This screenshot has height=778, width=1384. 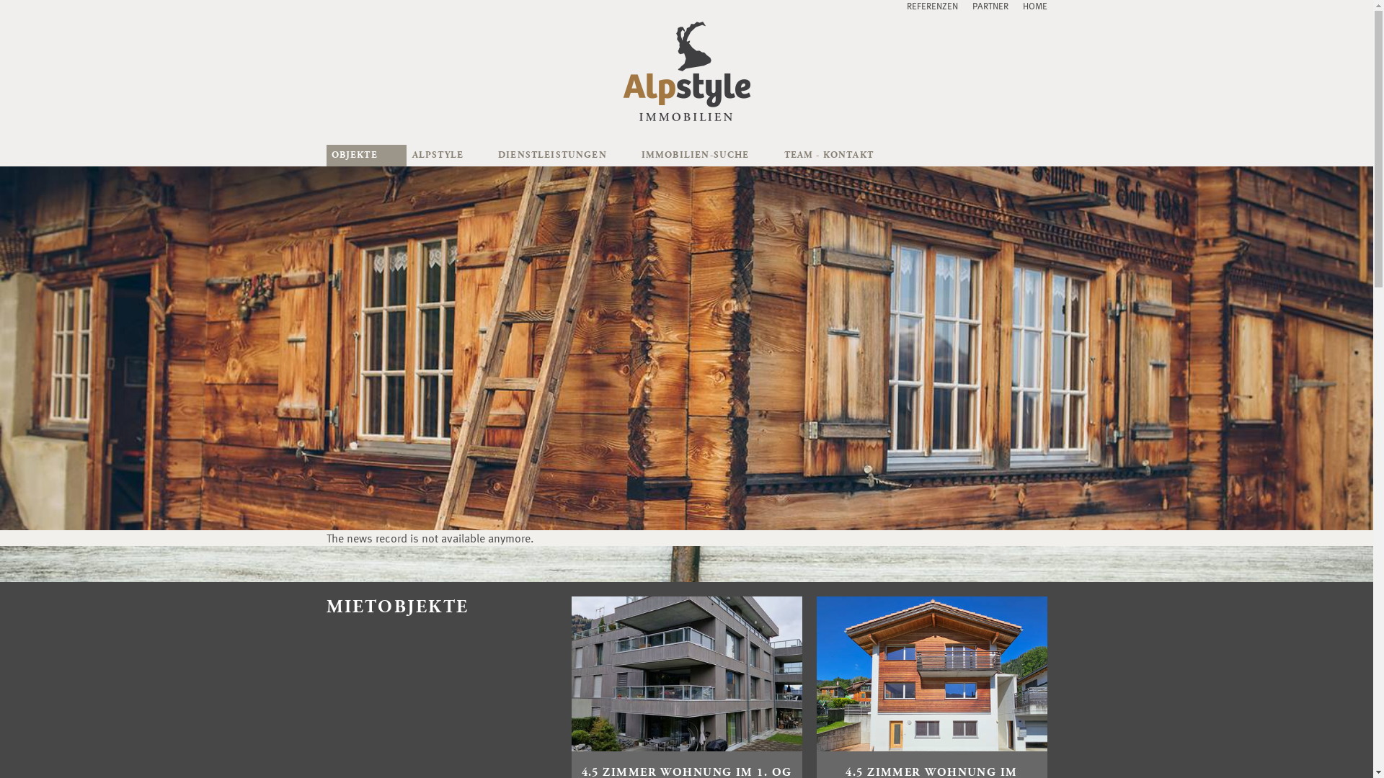 What do you see at coordinates (1034, 6) in the screenshot?
I see `HOME` at bounding box center [1034, 6].